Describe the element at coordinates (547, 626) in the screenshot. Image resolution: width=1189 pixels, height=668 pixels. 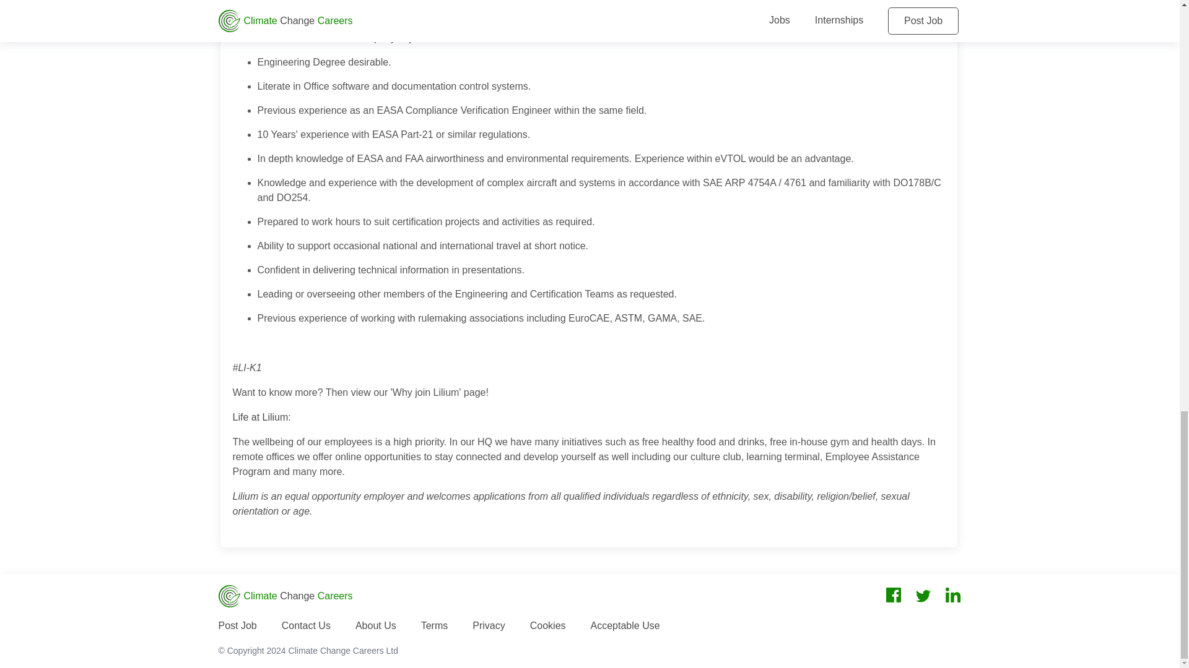
I see `Cookies` at that location.